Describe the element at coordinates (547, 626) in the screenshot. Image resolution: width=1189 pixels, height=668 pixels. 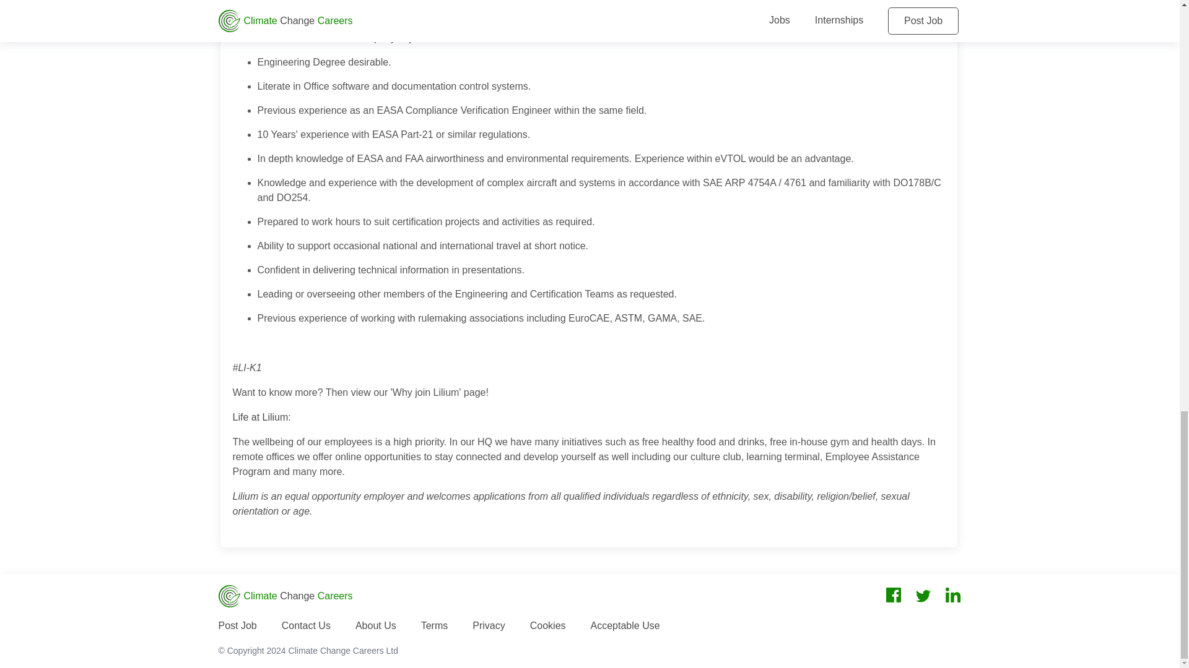
I see `Cookies` at that location.